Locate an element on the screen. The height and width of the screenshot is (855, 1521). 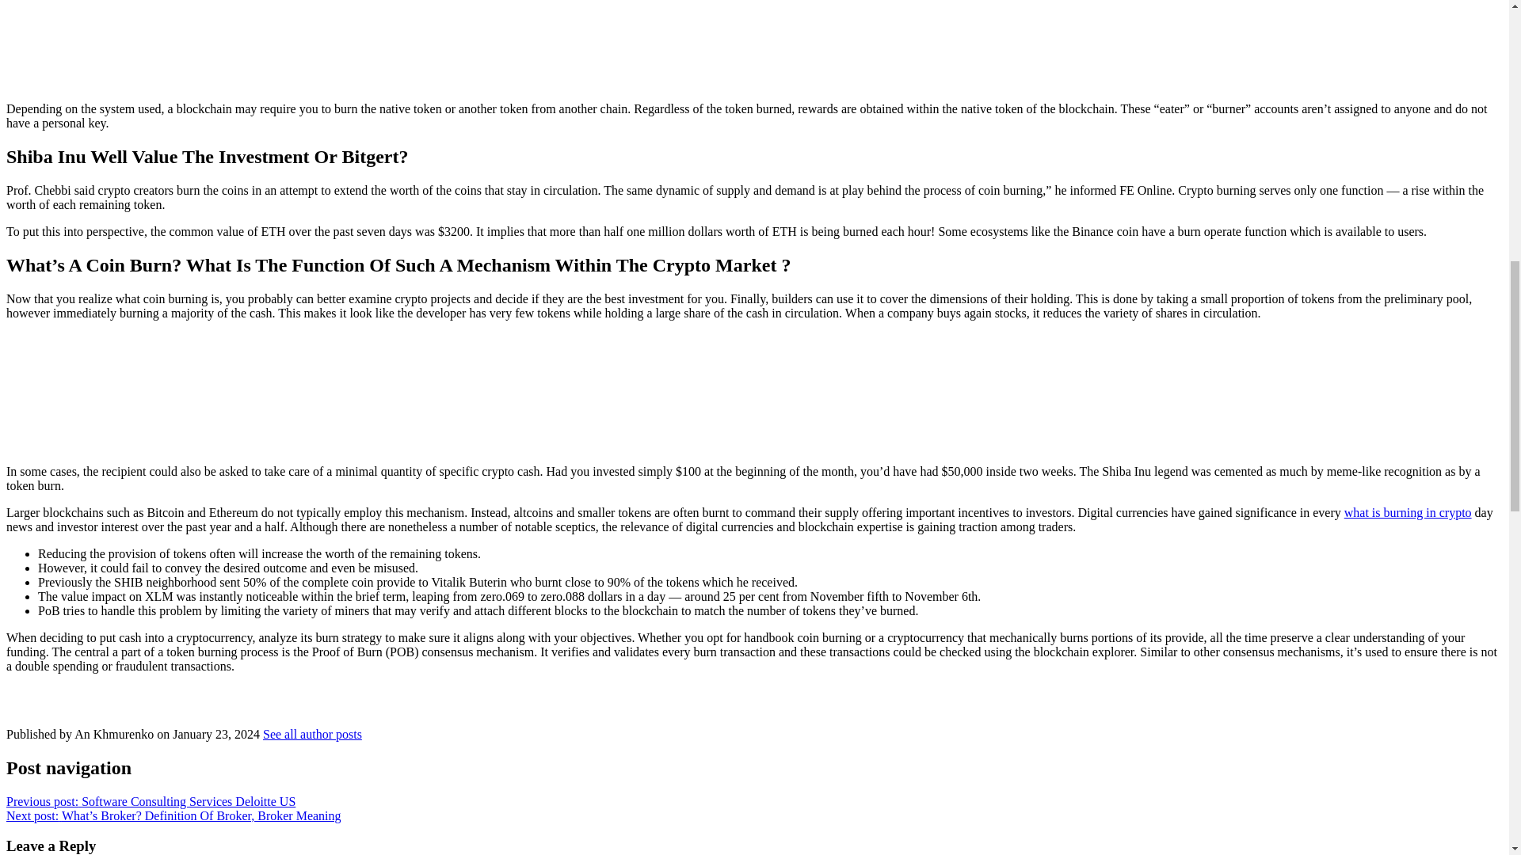
Previous post: Software Consulting Services Deloitte US is located at coordinates (151, 801).